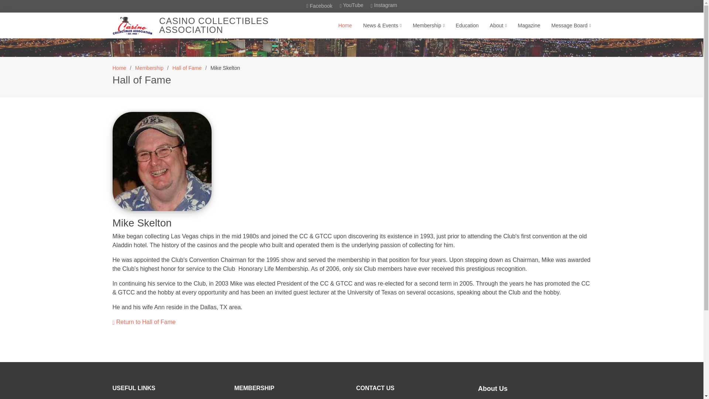  I want to click on Membership, so click(149, 68).